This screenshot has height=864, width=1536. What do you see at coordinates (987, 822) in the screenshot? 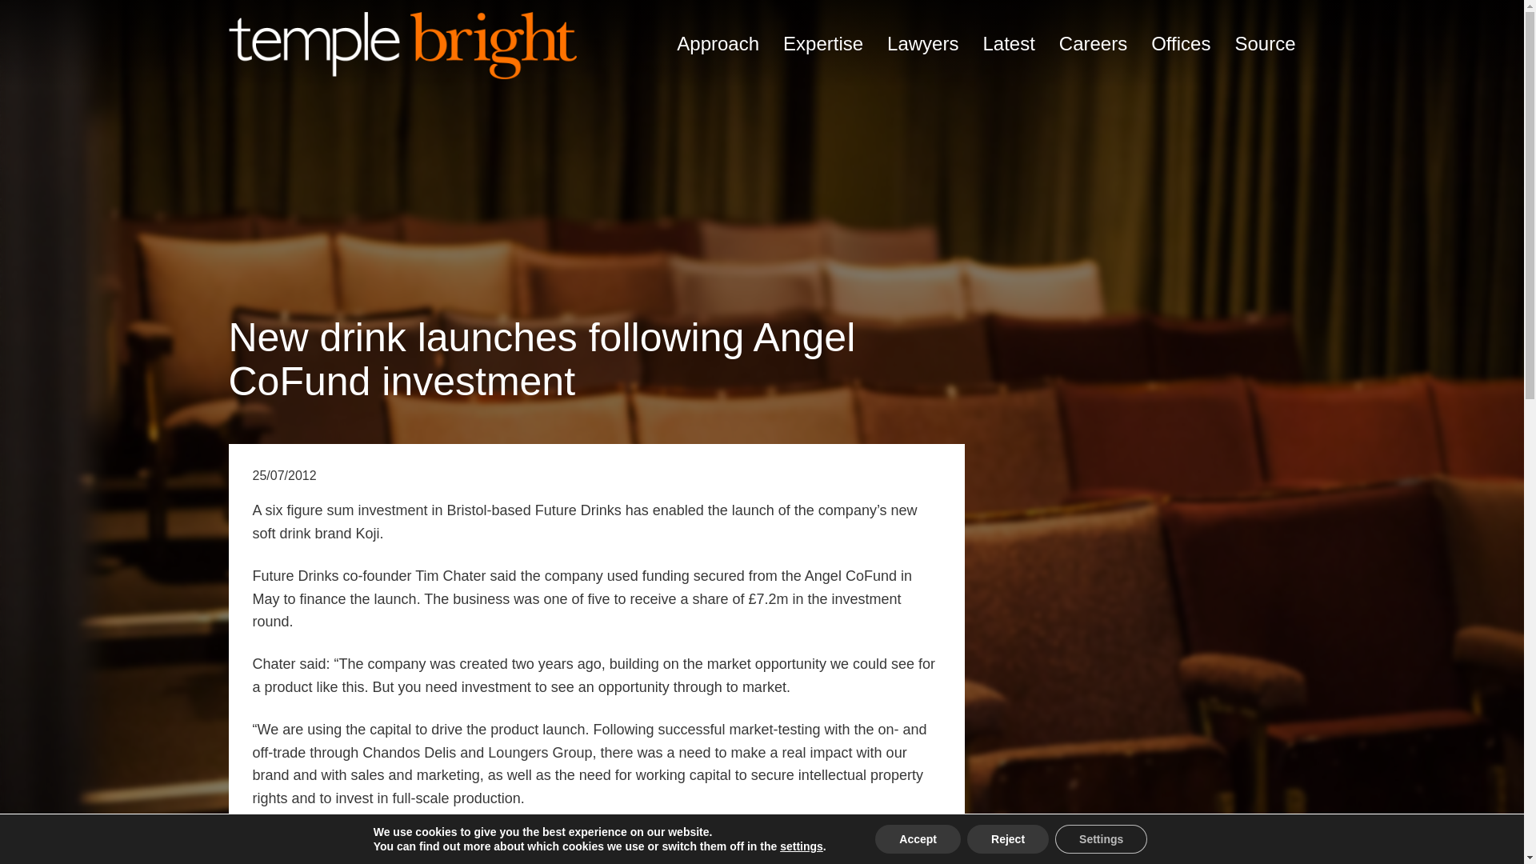
I see `Complaints` at bounding box center [987, 822].